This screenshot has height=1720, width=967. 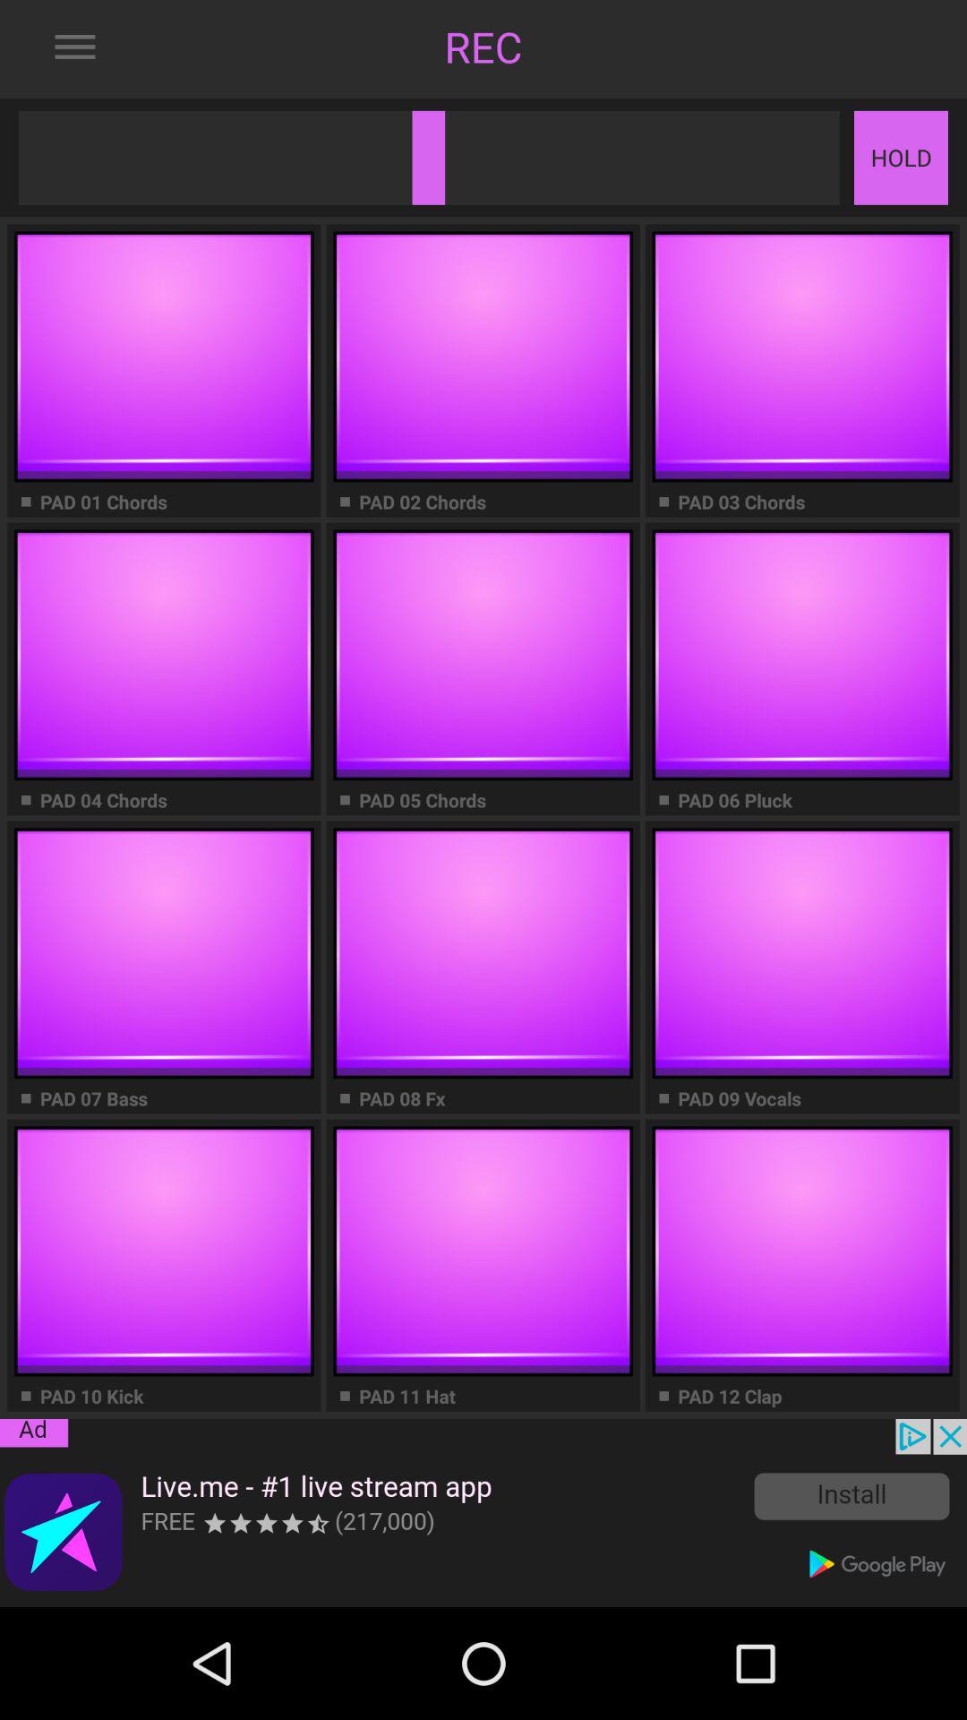 I want to click on click on hold button, so click(x=901, y=158).